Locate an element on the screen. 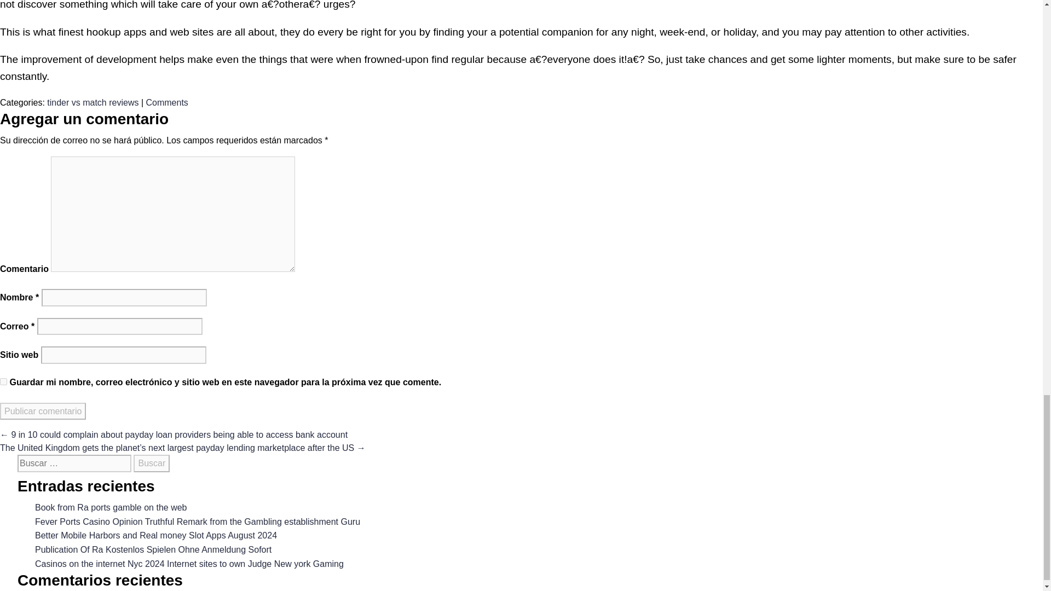 Image resolution: width=1051 pixels, height=591 pixels. Publicar comentario is located at coordinates (43, 411).